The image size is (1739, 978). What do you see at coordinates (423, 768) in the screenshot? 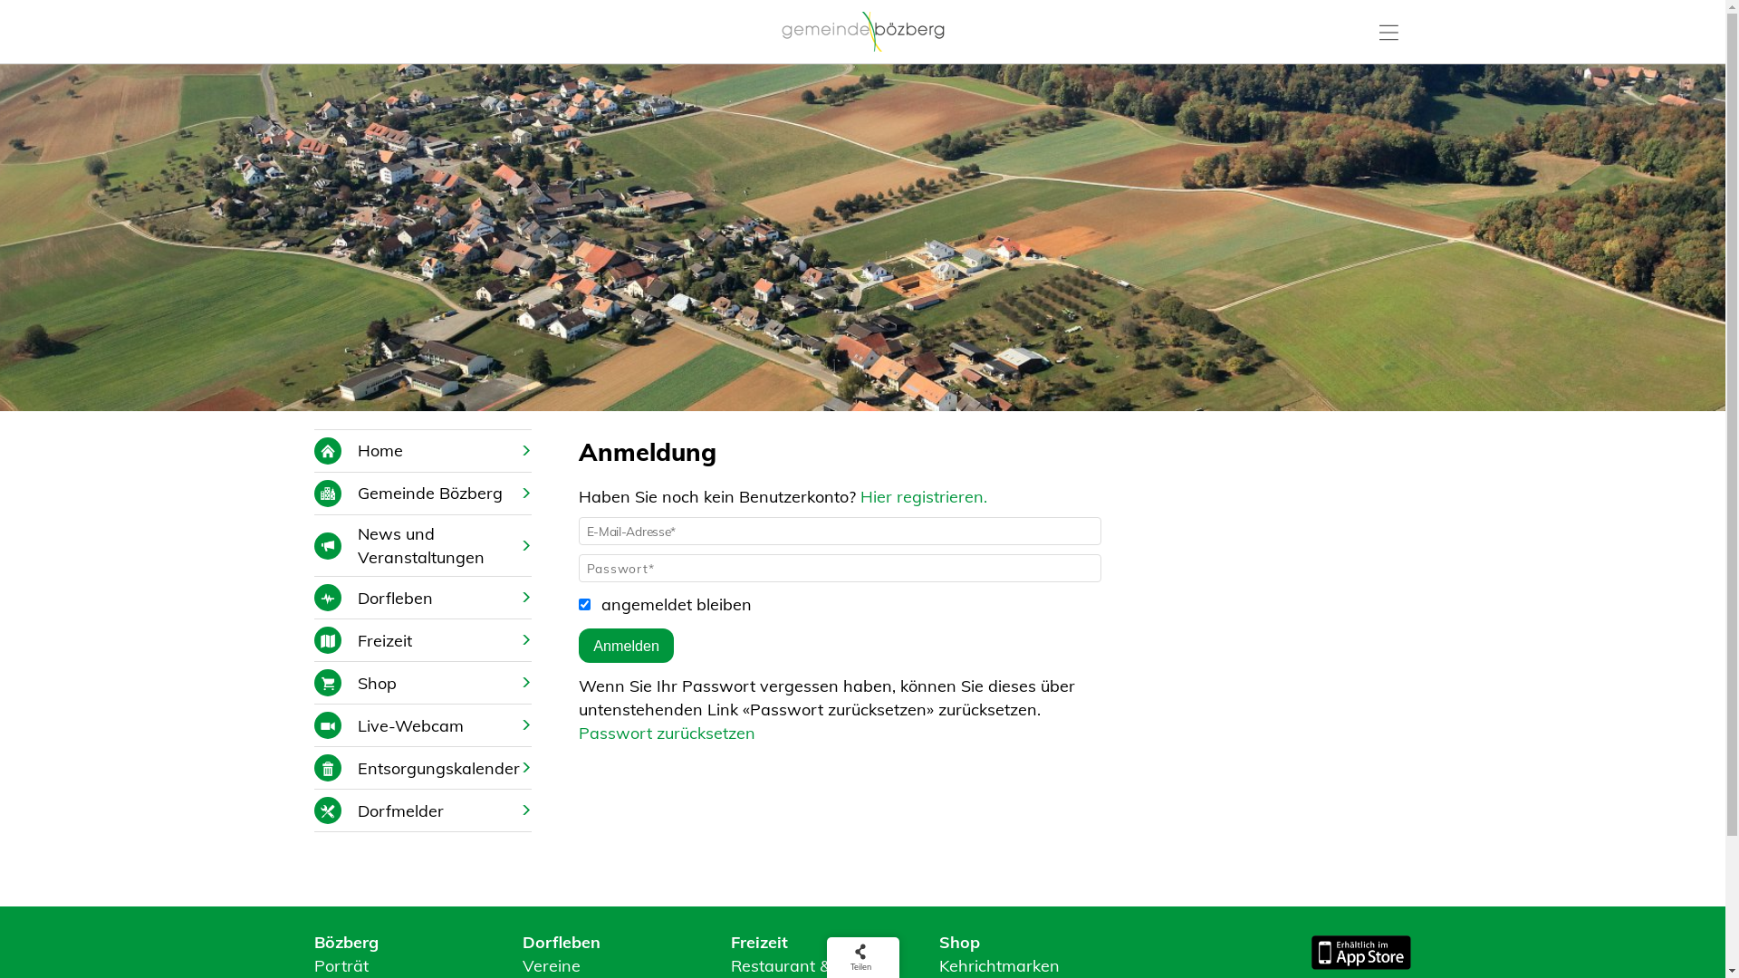
I see `Entsorgungskalender` at bounding box center [423, 768].